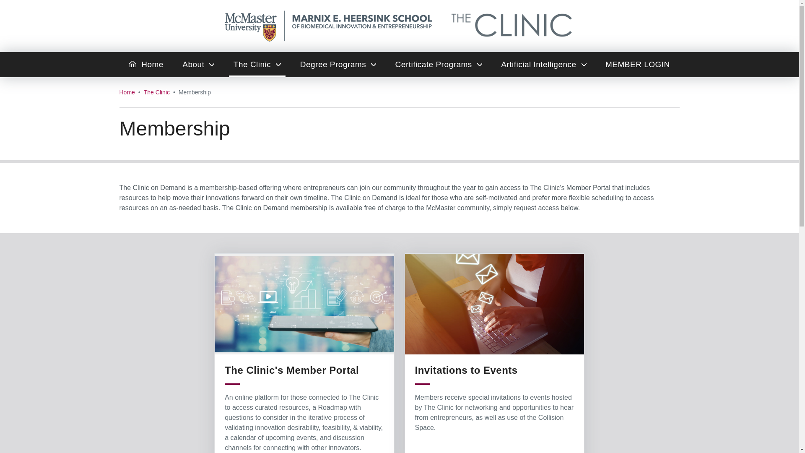 The image size is (805, 453). What do you see at coordinates (157, 92) in the screenshot?
I see `The Clinic` at bounding box center [157, 92].